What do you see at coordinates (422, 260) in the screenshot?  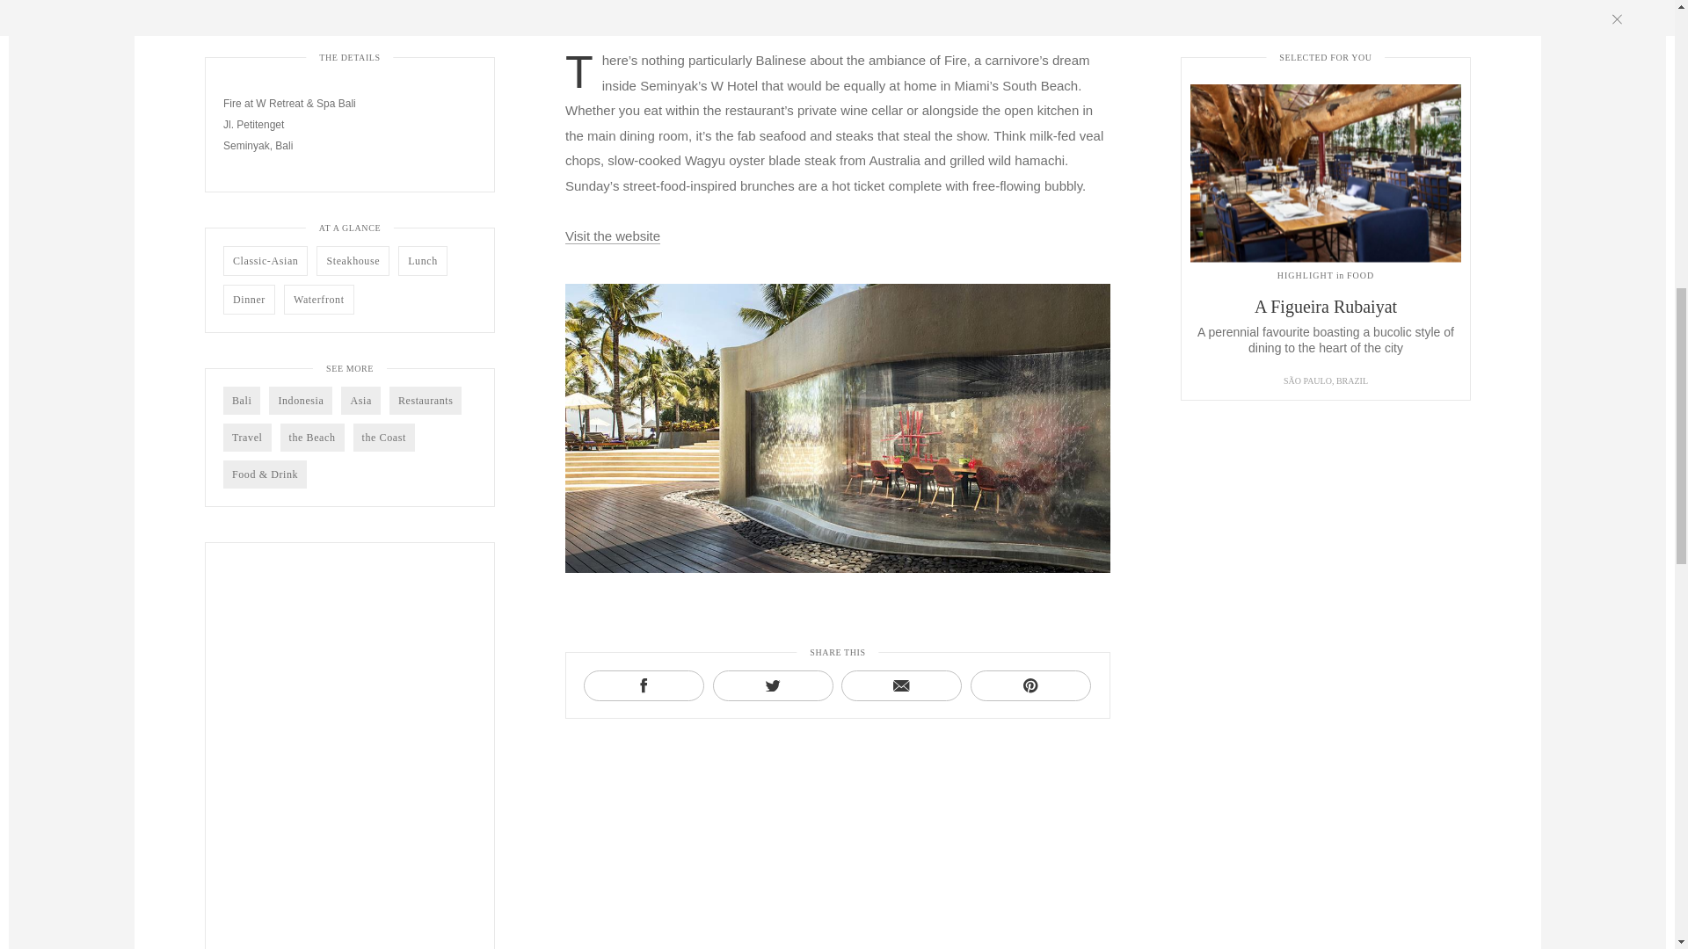 I see `Lunch` at bounding box center [422, 260].